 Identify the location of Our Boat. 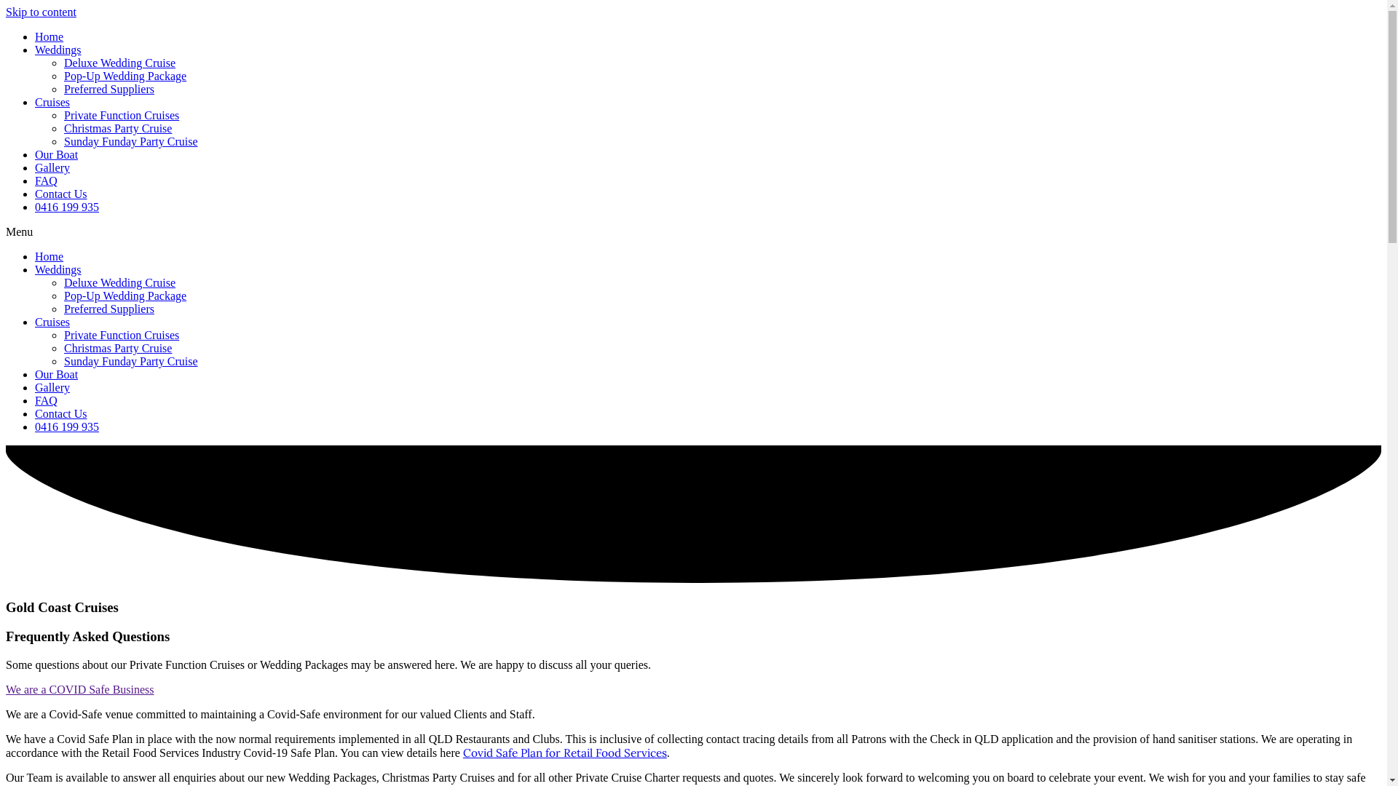
(57, 154).